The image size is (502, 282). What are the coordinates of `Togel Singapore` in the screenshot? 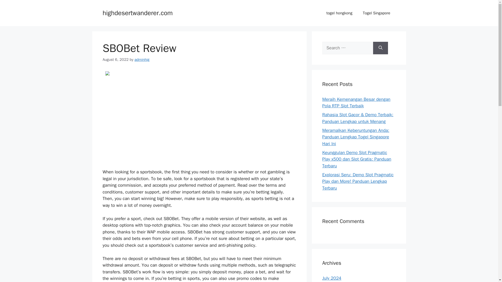 It's located at (376, 13).